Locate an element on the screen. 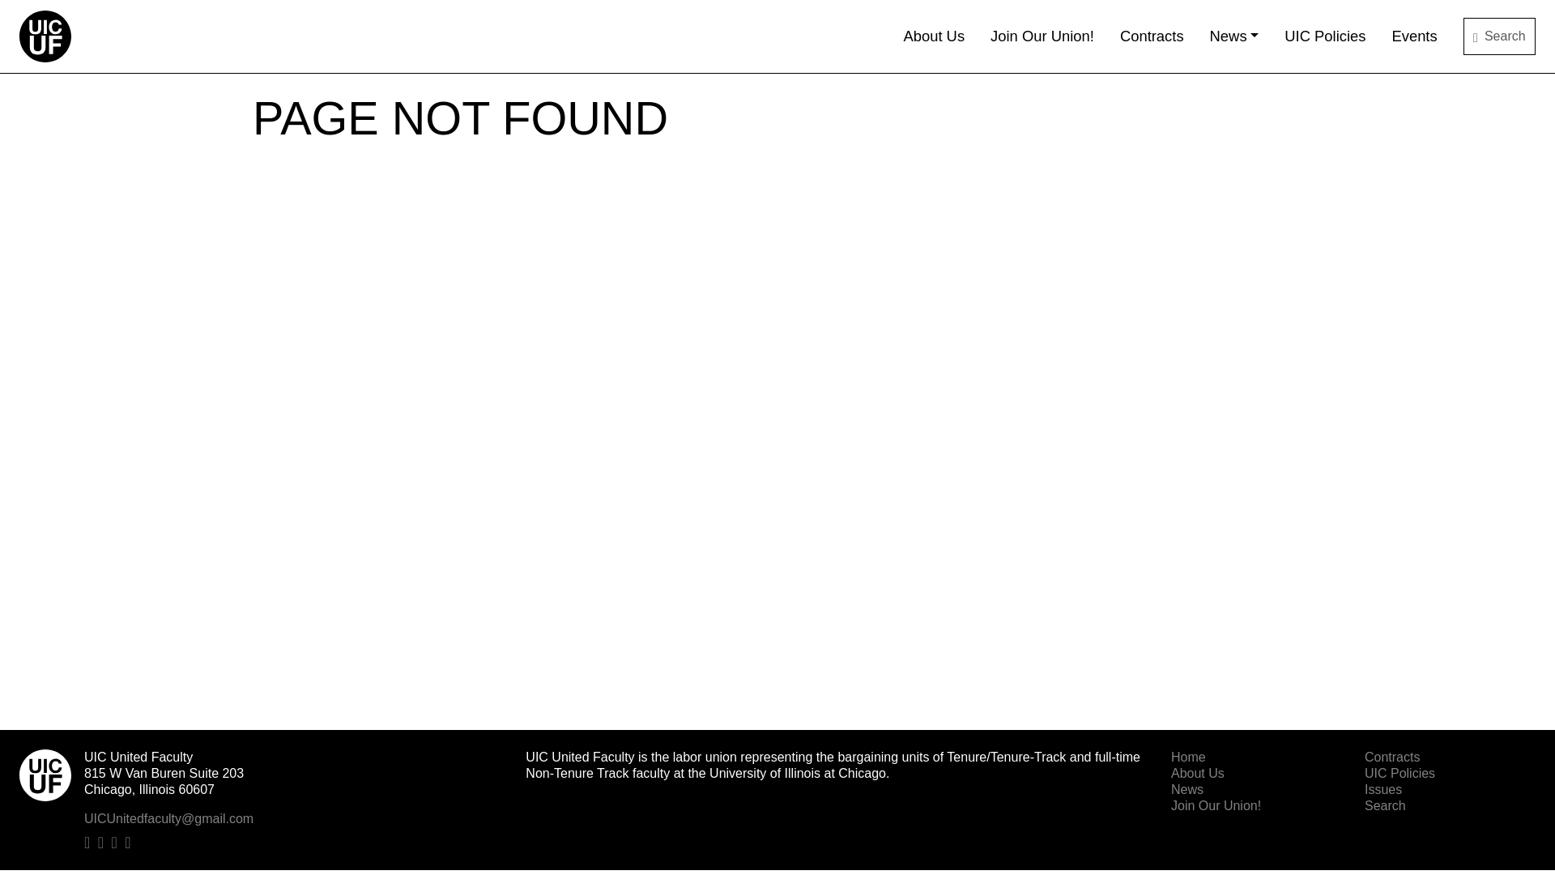 The height and width of the screenshot is (875, 1555). News is located at coordinates (1234, 36).